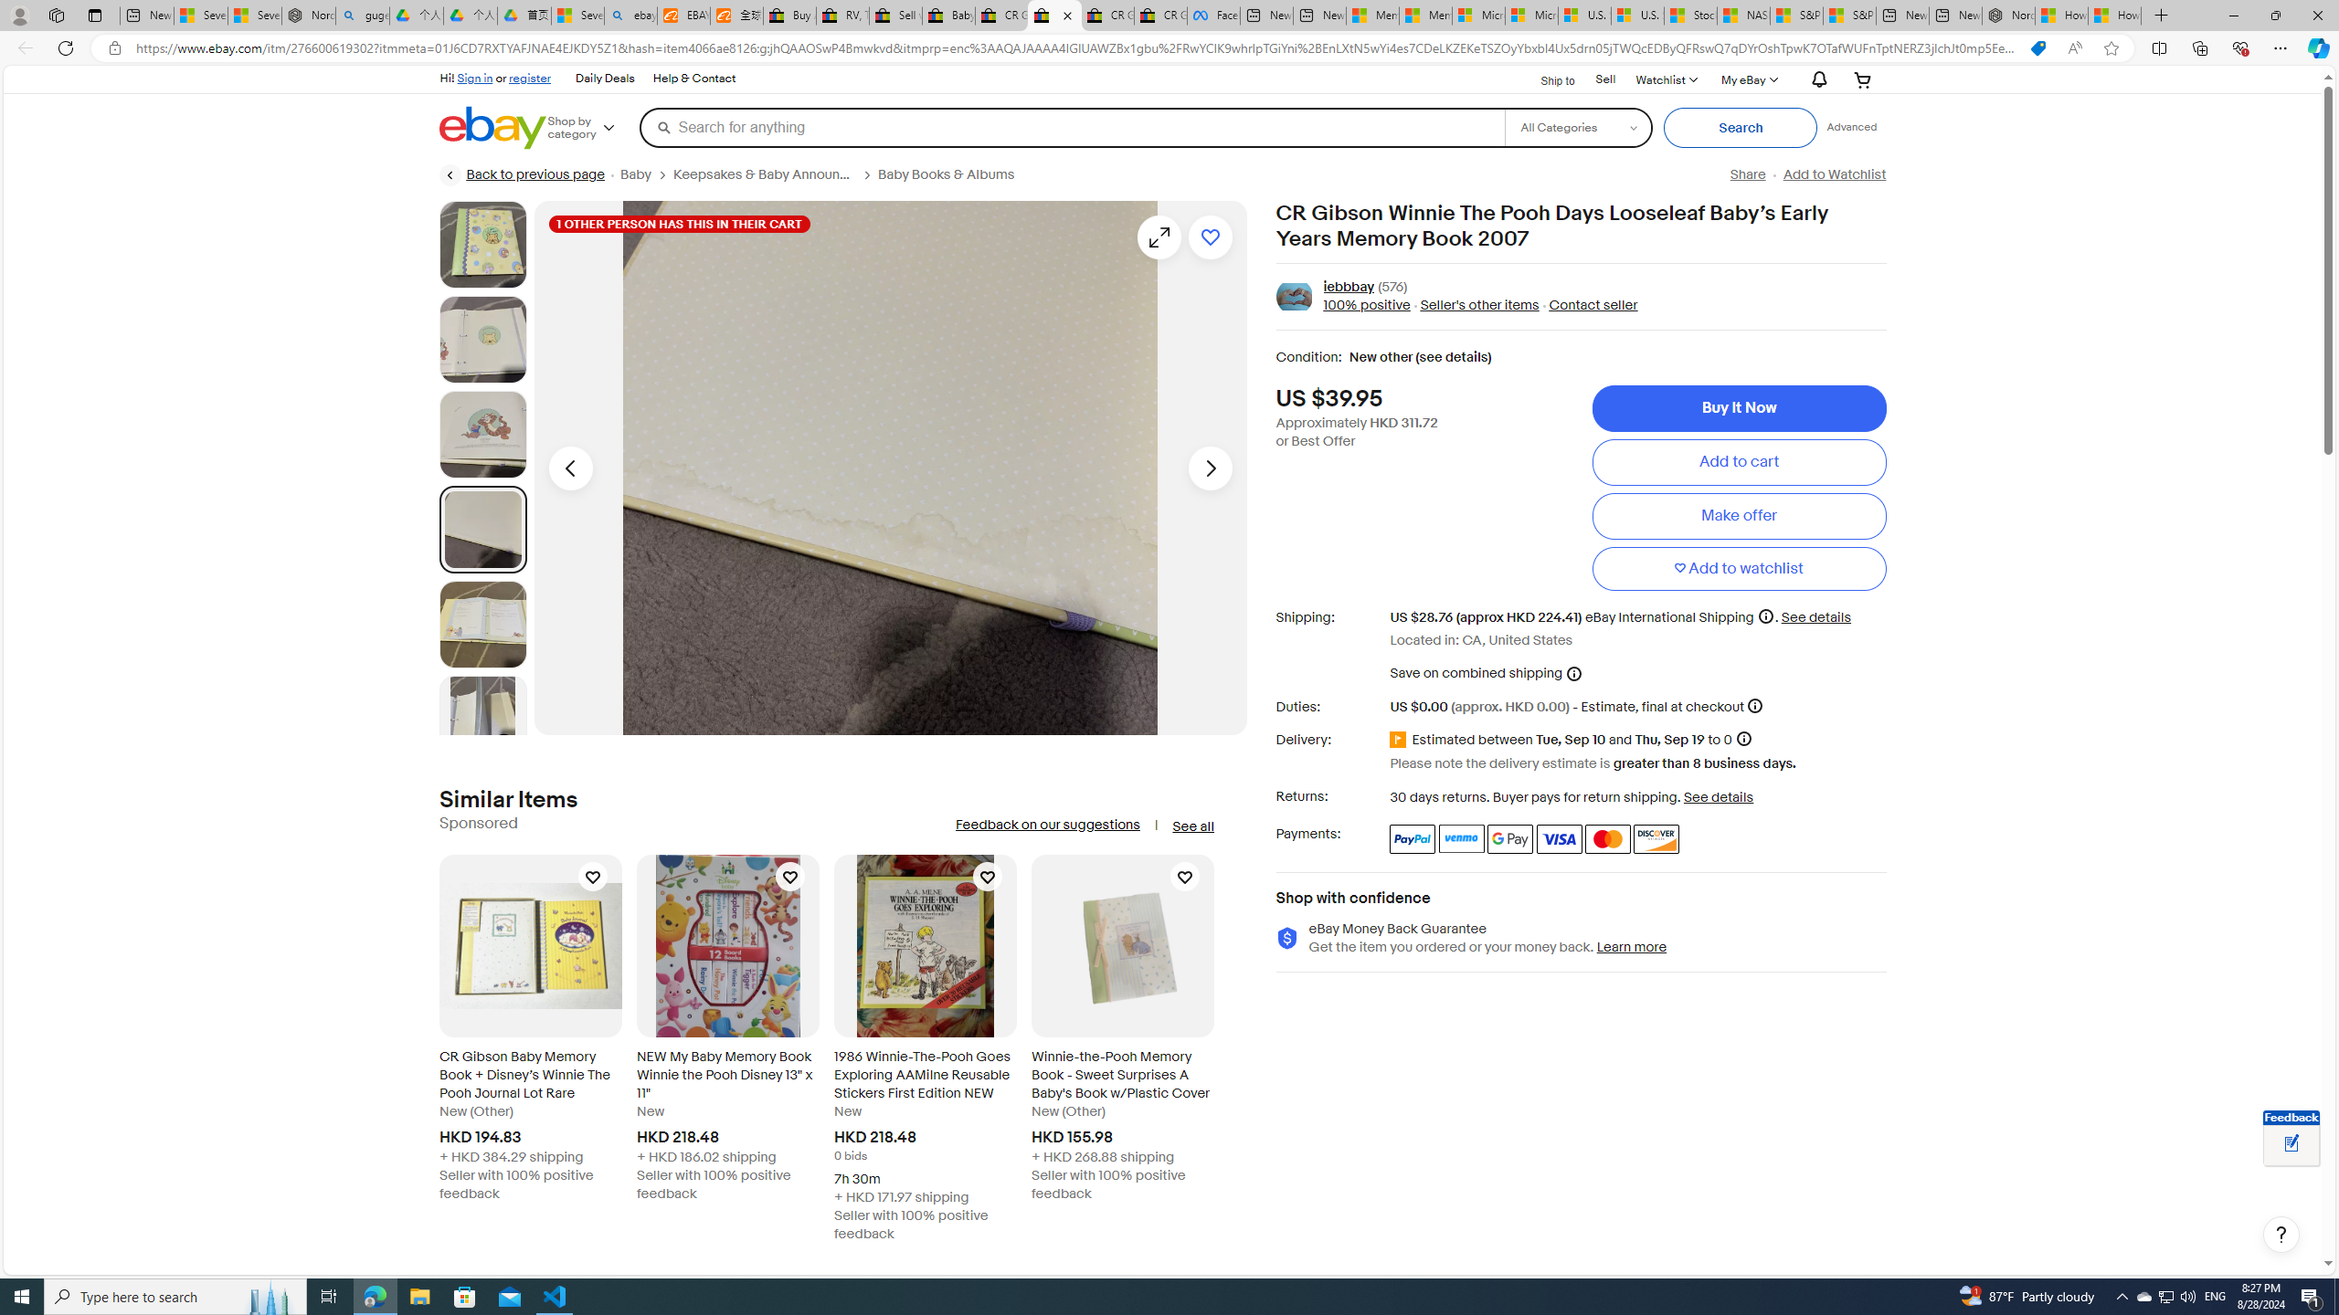 The width and height of the screenshot is (2339, 1315). I want to click on ebay - Search, so click(630, 16).